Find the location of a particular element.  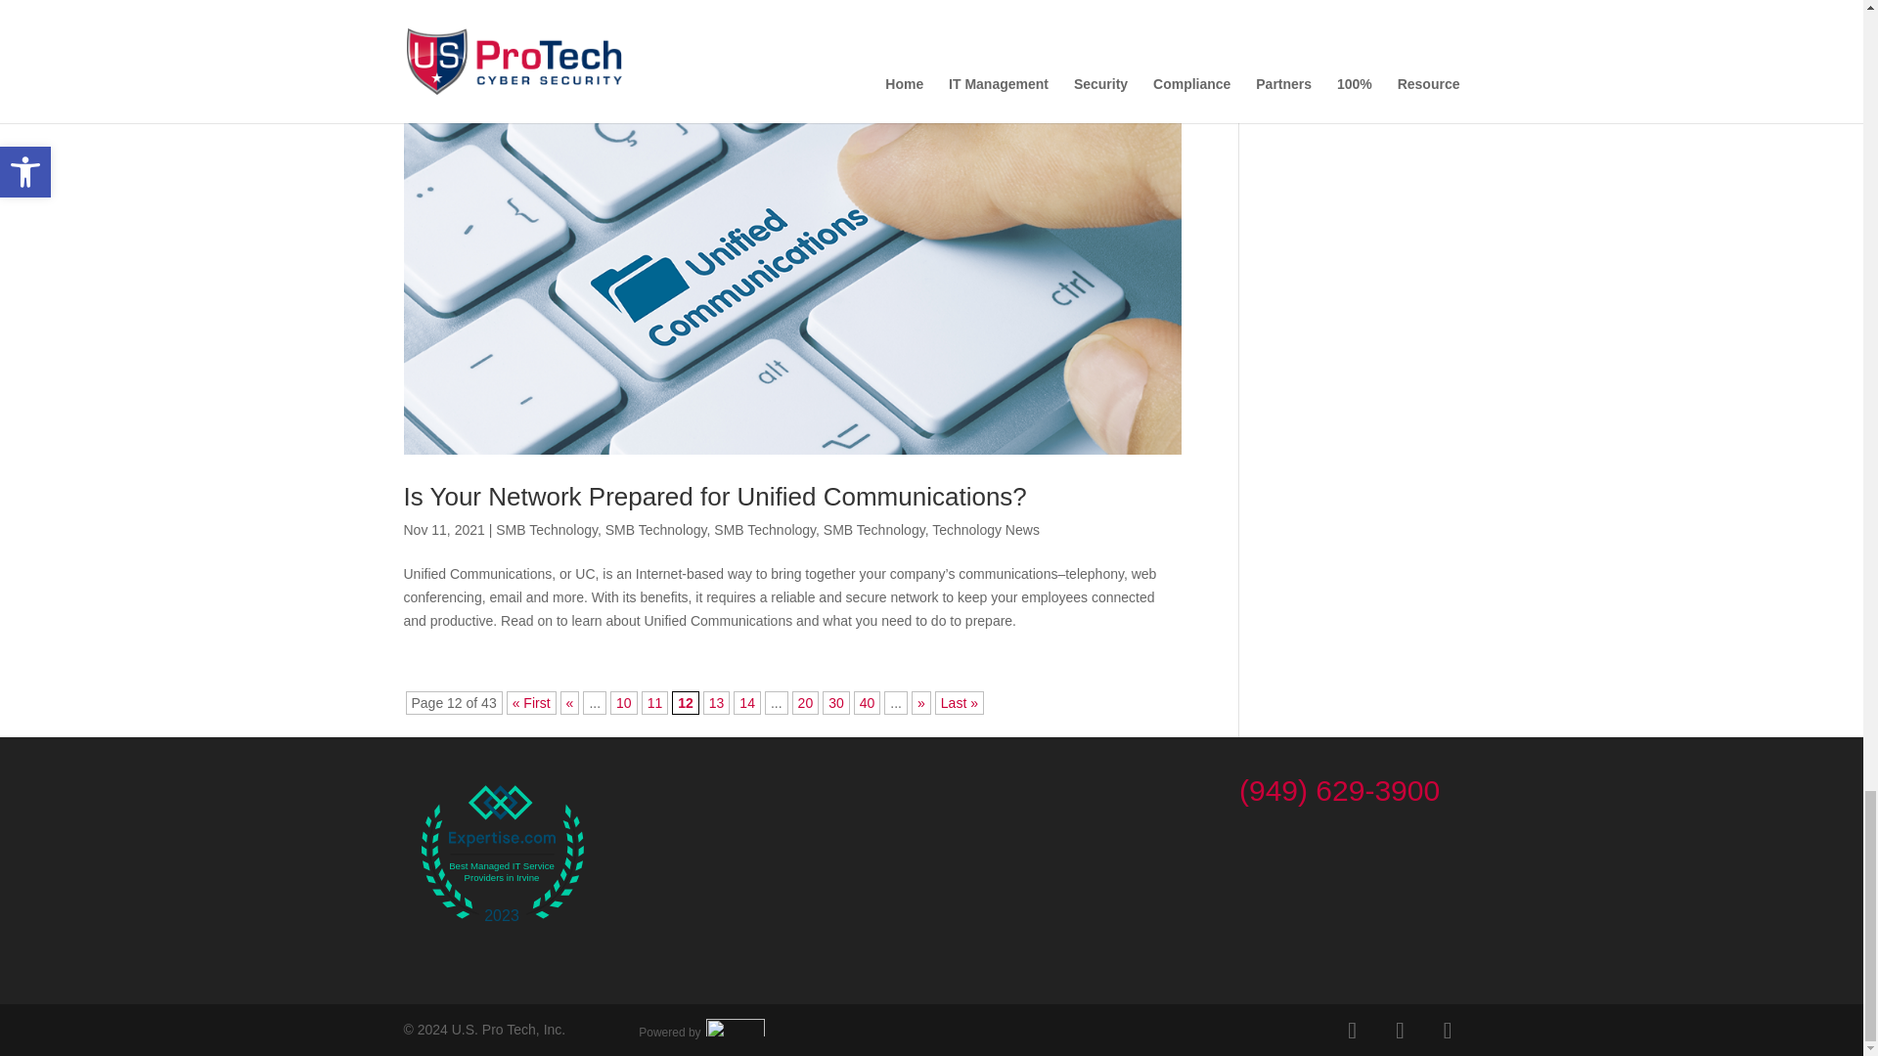

Page 40 is located at coordinates (867, 703).